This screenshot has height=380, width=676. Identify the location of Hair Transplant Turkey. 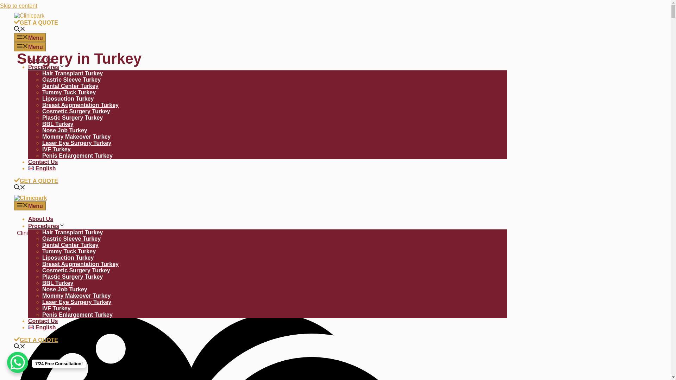
(72, 73).